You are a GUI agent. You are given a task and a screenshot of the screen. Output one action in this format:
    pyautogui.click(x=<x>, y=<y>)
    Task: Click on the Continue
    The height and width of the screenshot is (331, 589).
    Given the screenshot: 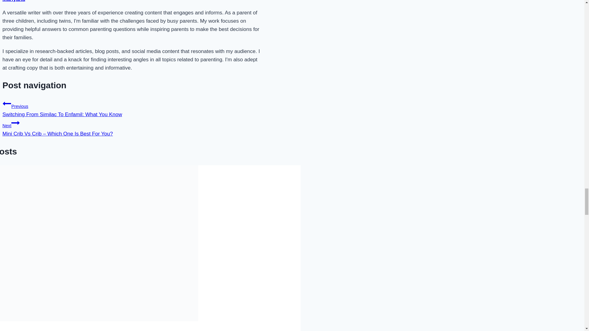 What is the action you would take?
    pyautogui.click(x=15, y=123)
    